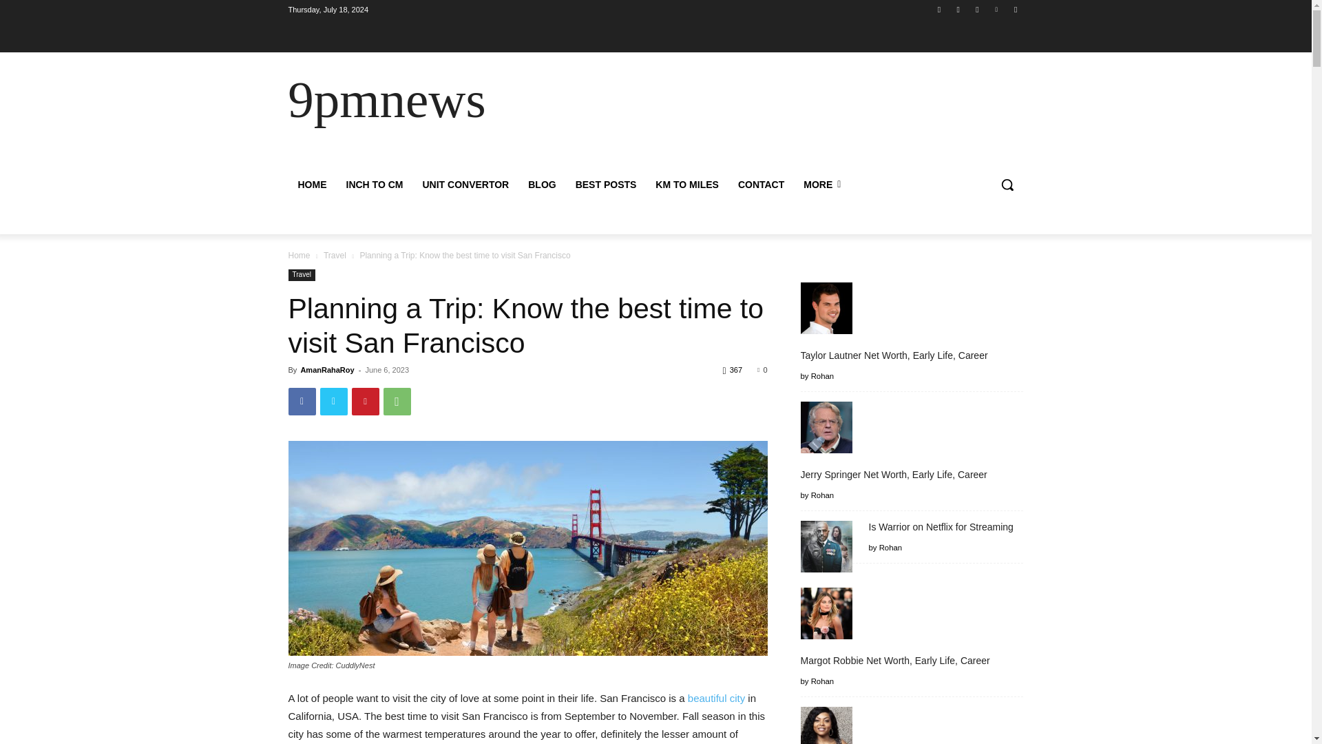 The height and width of the screenshot is (744, 1322). Describe the element at coordinates (762, 369) in the screenshot. I see `0` at that location.